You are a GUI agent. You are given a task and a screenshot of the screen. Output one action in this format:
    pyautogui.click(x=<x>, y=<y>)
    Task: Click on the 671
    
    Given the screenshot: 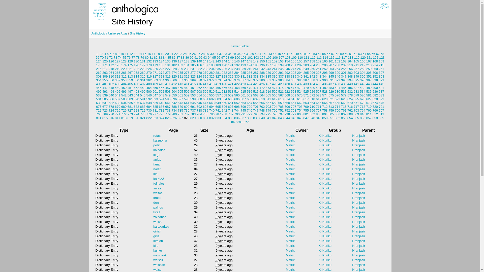 What is the action you would take?
    pyautogui.click(x=356, y=103)
    